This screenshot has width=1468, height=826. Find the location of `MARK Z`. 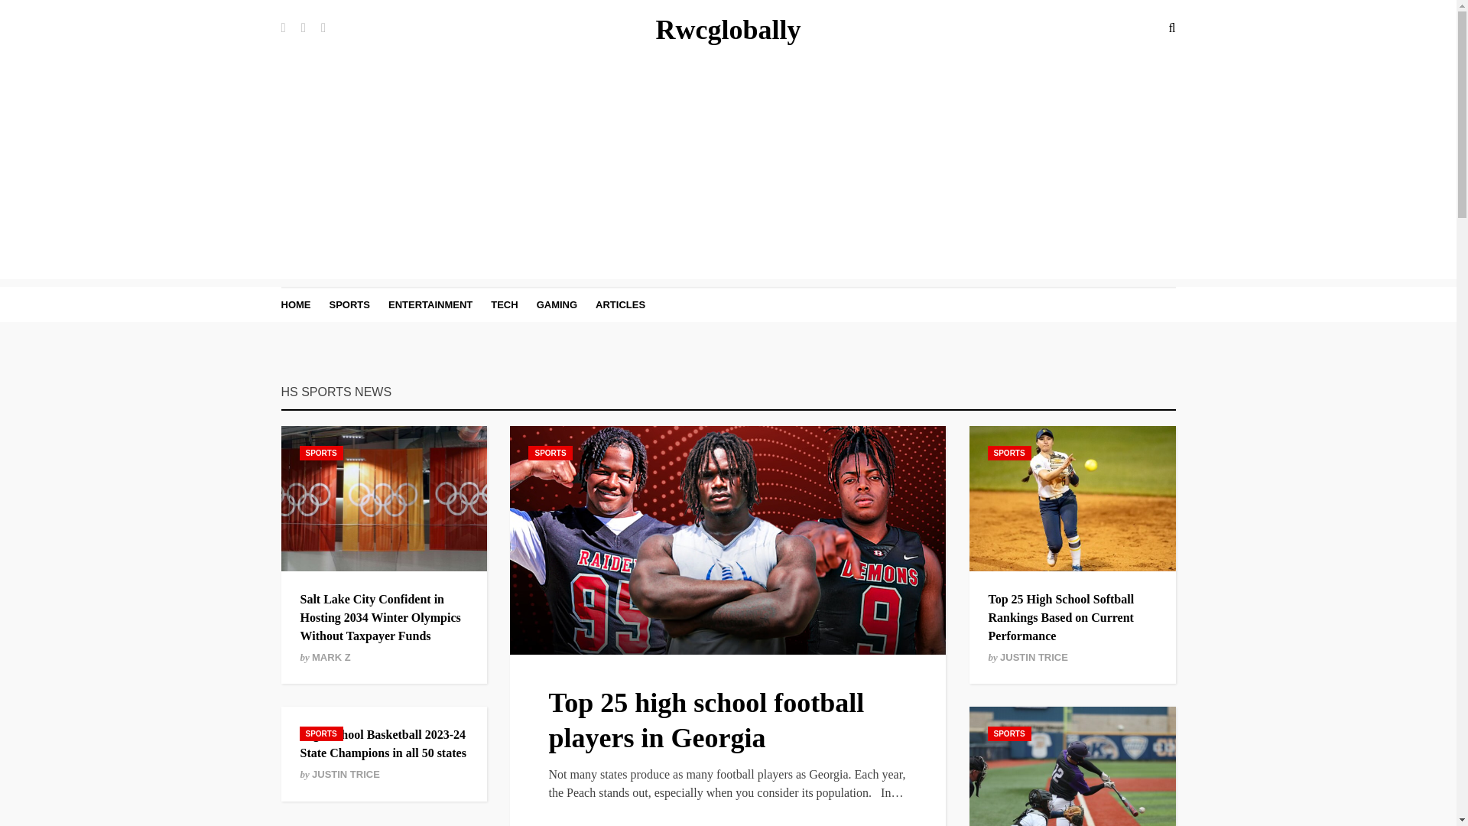

MARK Z is located at coordinates (330, 658).